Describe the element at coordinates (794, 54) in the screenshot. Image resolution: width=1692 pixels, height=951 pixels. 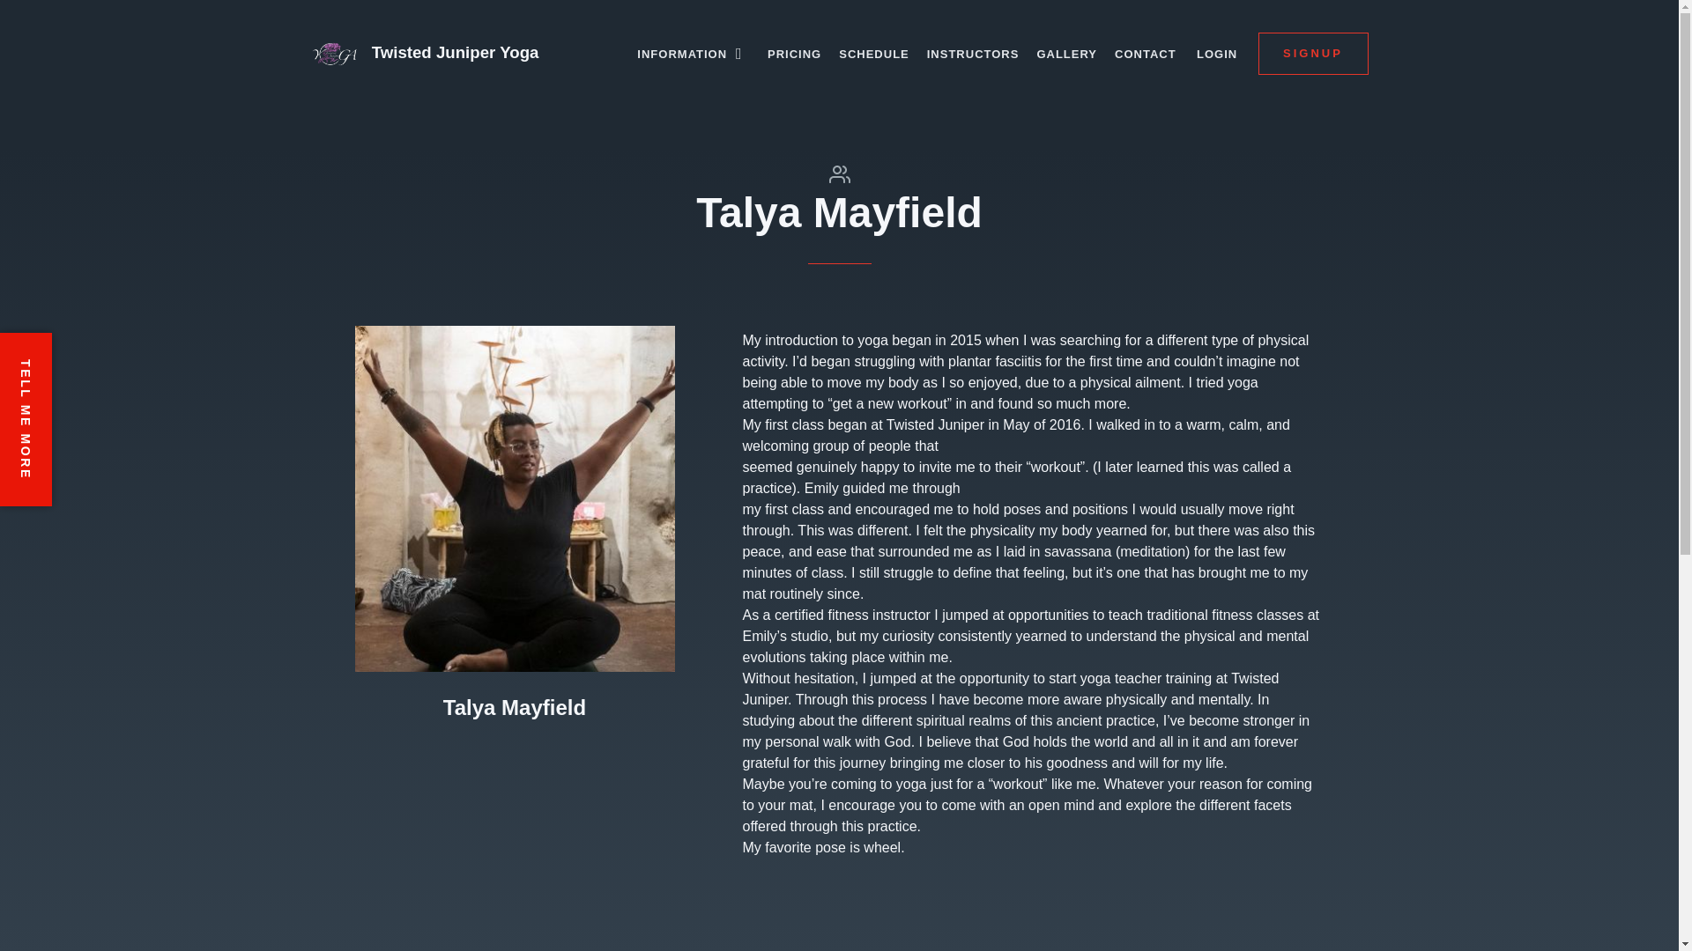
I see `PRICING` at that location.